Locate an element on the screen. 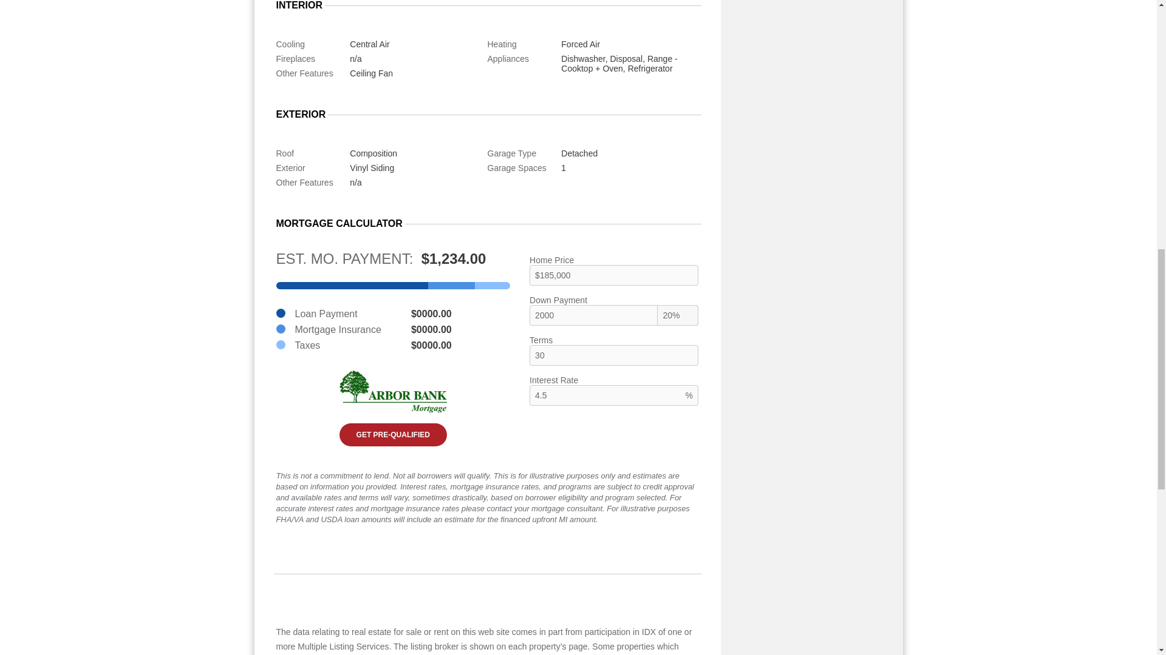 The image size is (1166, 655). 2000 is located at coordinates (613, 315).